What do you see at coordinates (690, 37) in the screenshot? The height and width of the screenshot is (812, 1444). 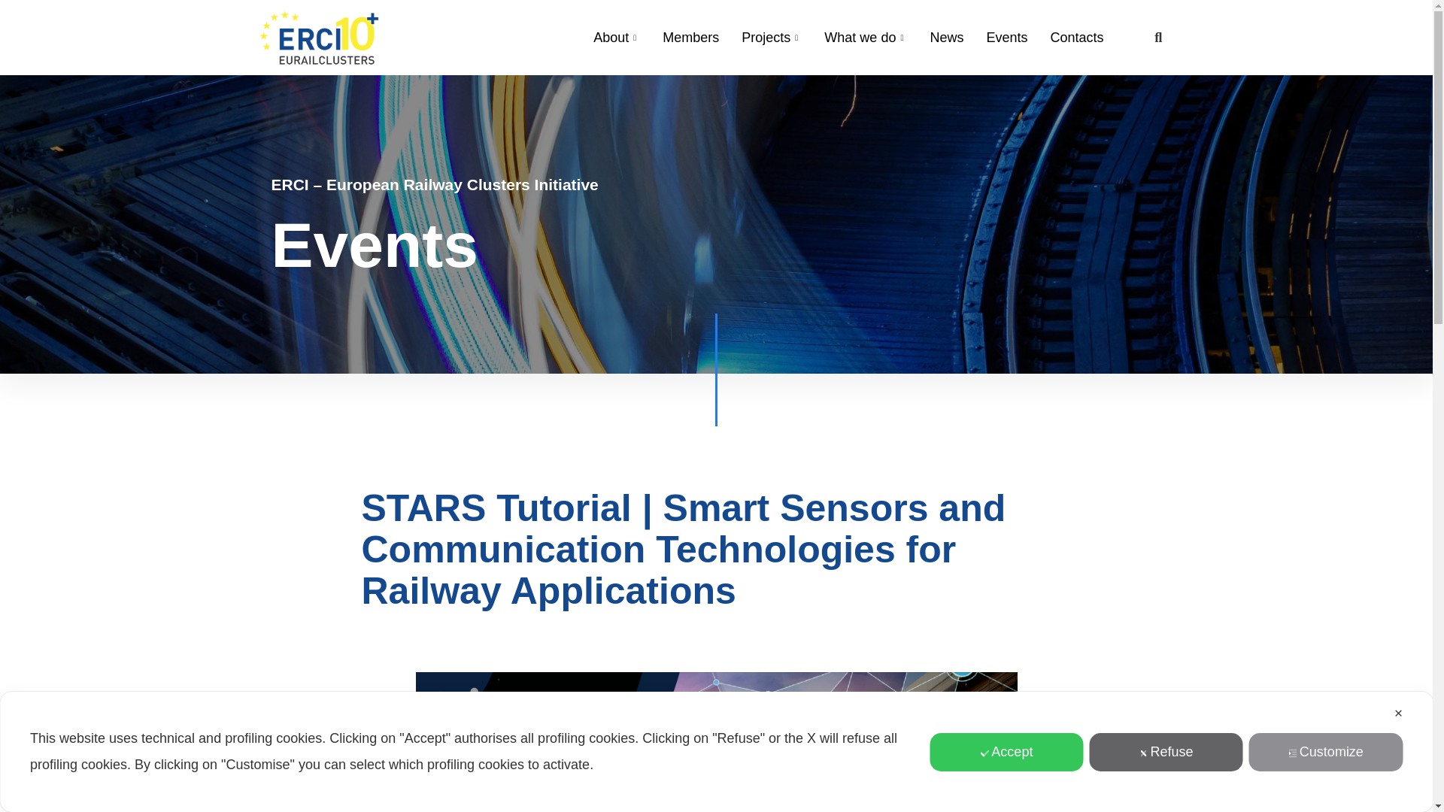 I see `Members` at bounding box center [690, 37].